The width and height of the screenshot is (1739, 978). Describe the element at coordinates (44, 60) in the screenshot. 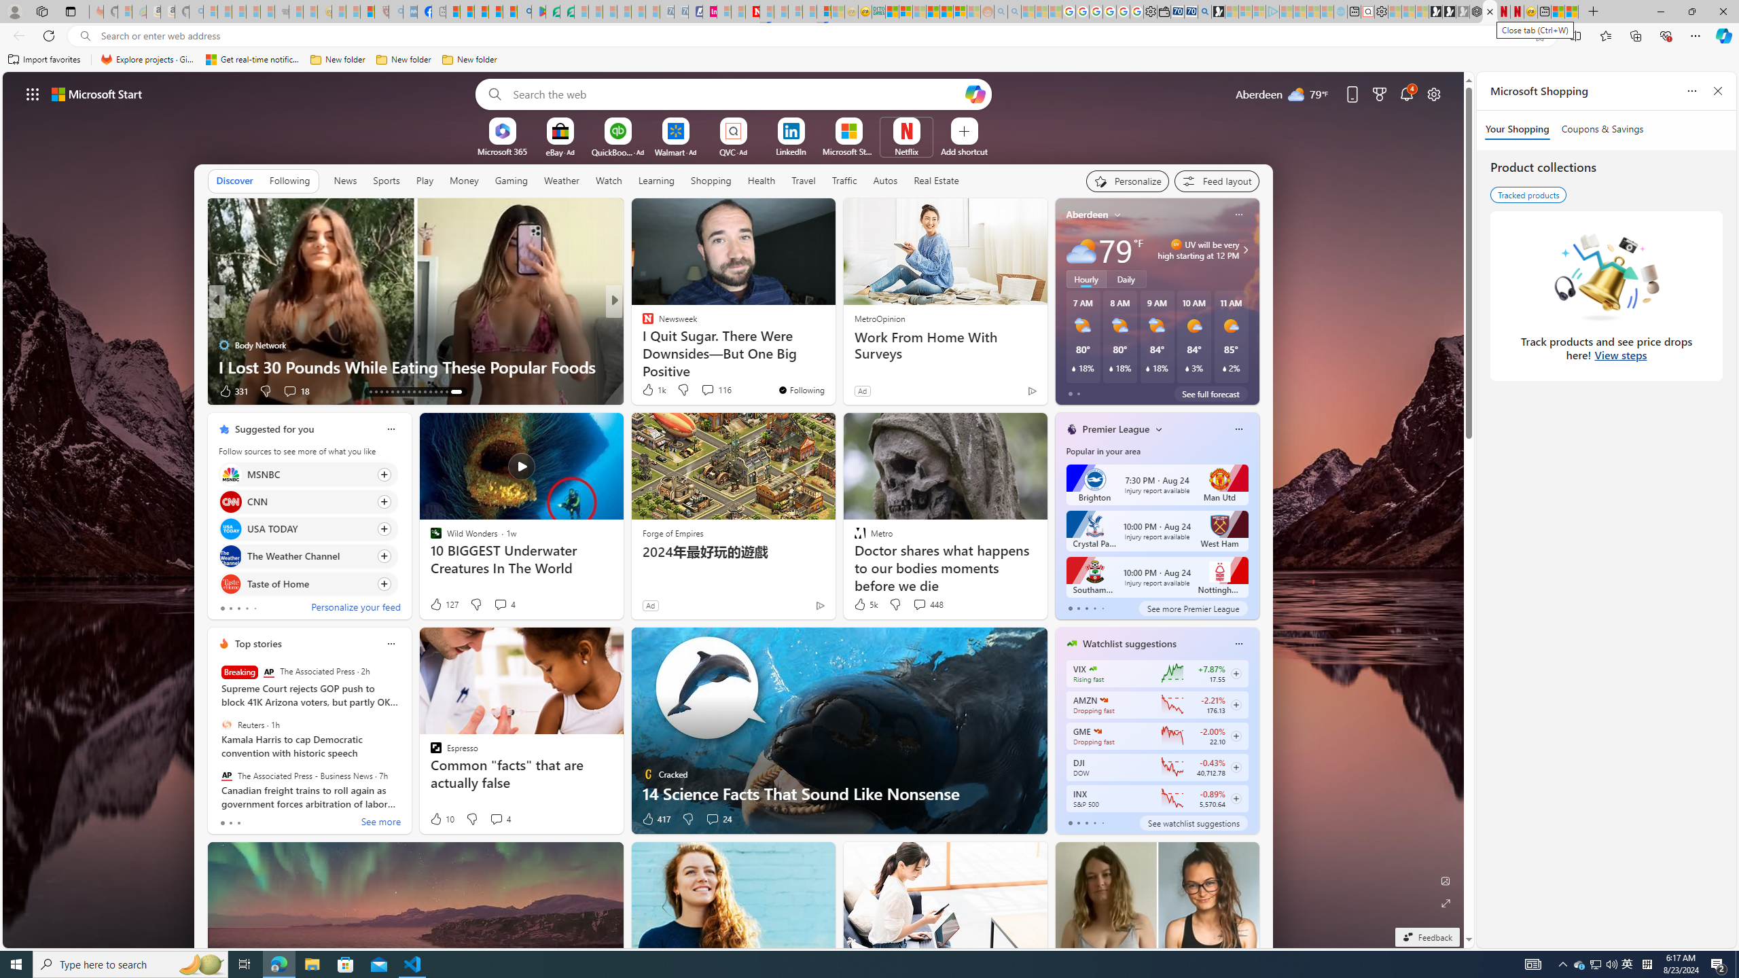

I see `Import favorites` at that location.